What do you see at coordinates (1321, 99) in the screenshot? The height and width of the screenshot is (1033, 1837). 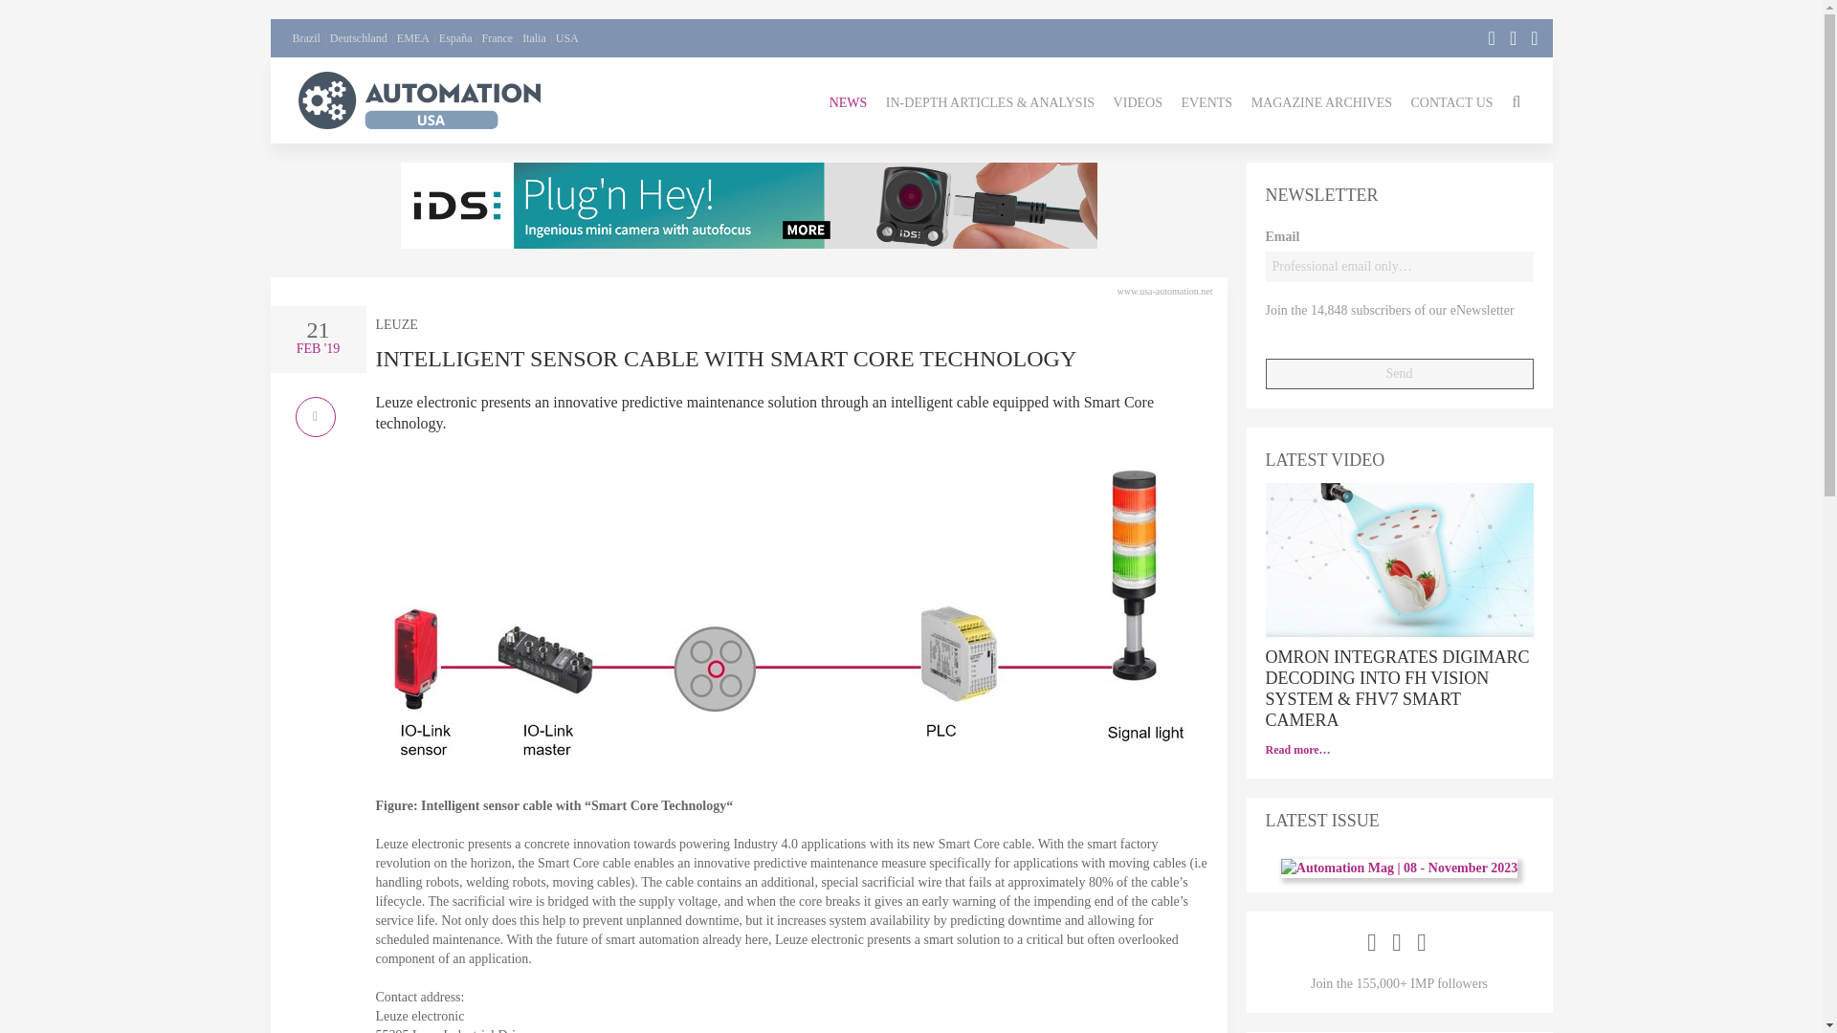 I see `MAGAZINE ARCHIVES` at bounding box center [1321, 99].